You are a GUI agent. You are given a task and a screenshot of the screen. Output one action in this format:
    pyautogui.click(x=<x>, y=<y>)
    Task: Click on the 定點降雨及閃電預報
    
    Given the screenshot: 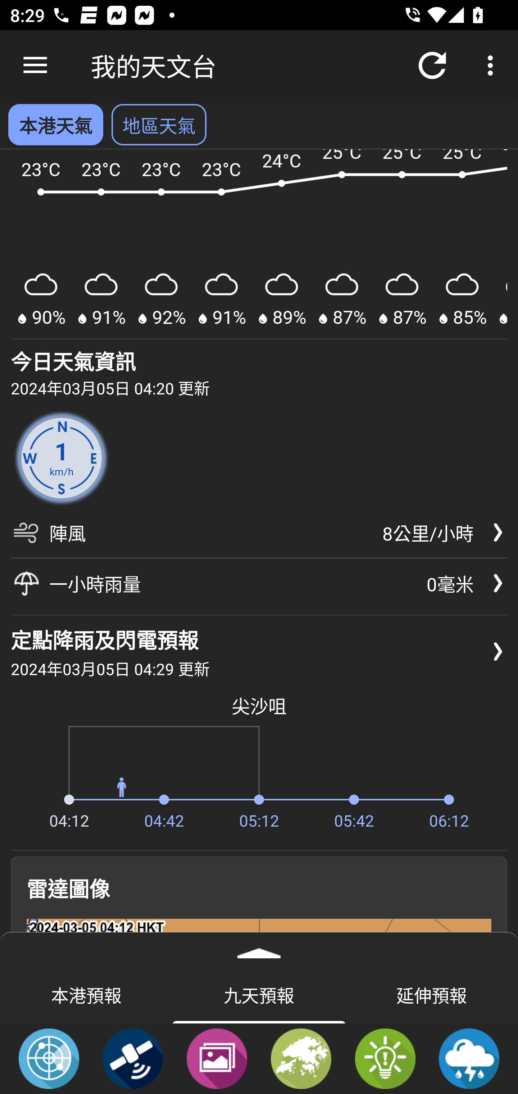 What is the action you would take?
    pyautogui.click(x=469, y=1058)
    